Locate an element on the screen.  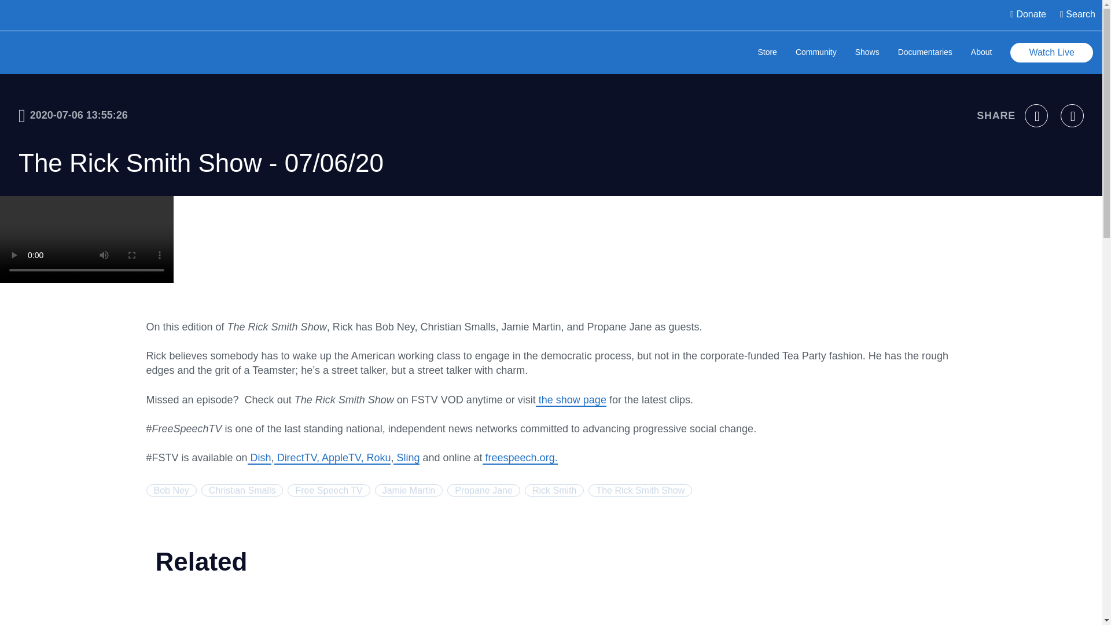
Donate is located at coordinates (1077, 25).